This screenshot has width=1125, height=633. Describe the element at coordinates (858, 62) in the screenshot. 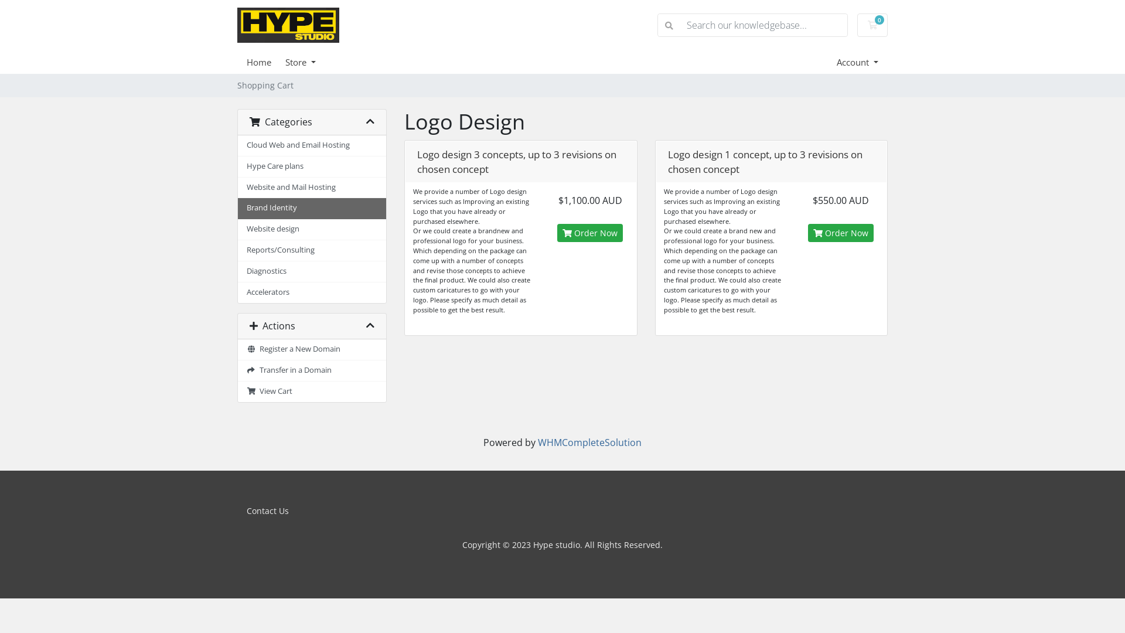

I see `Account` at that location.